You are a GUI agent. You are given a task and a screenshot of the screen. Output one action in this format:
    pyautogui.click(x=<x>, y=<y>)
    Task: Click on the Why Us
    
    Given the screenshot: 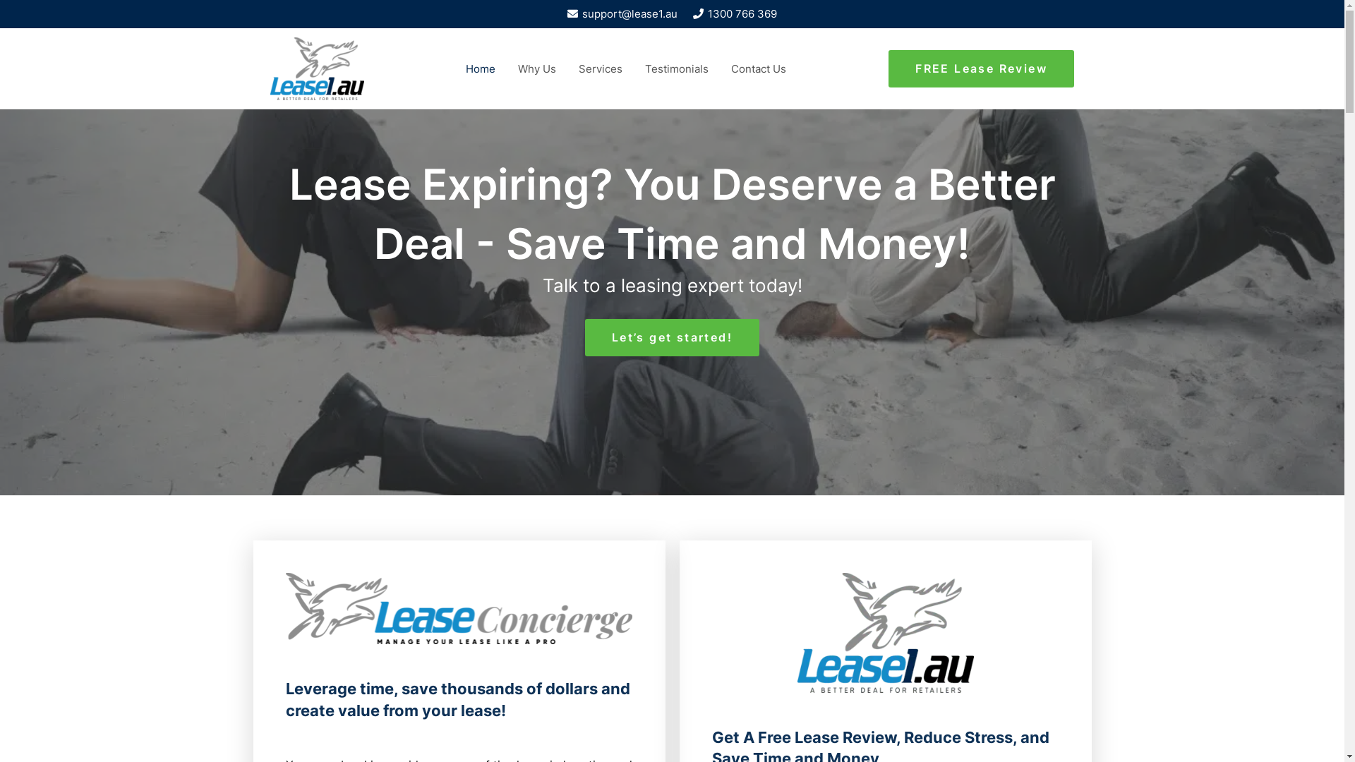 What is the action you would take?
    pyautogui.click(x=537, y=69)
    